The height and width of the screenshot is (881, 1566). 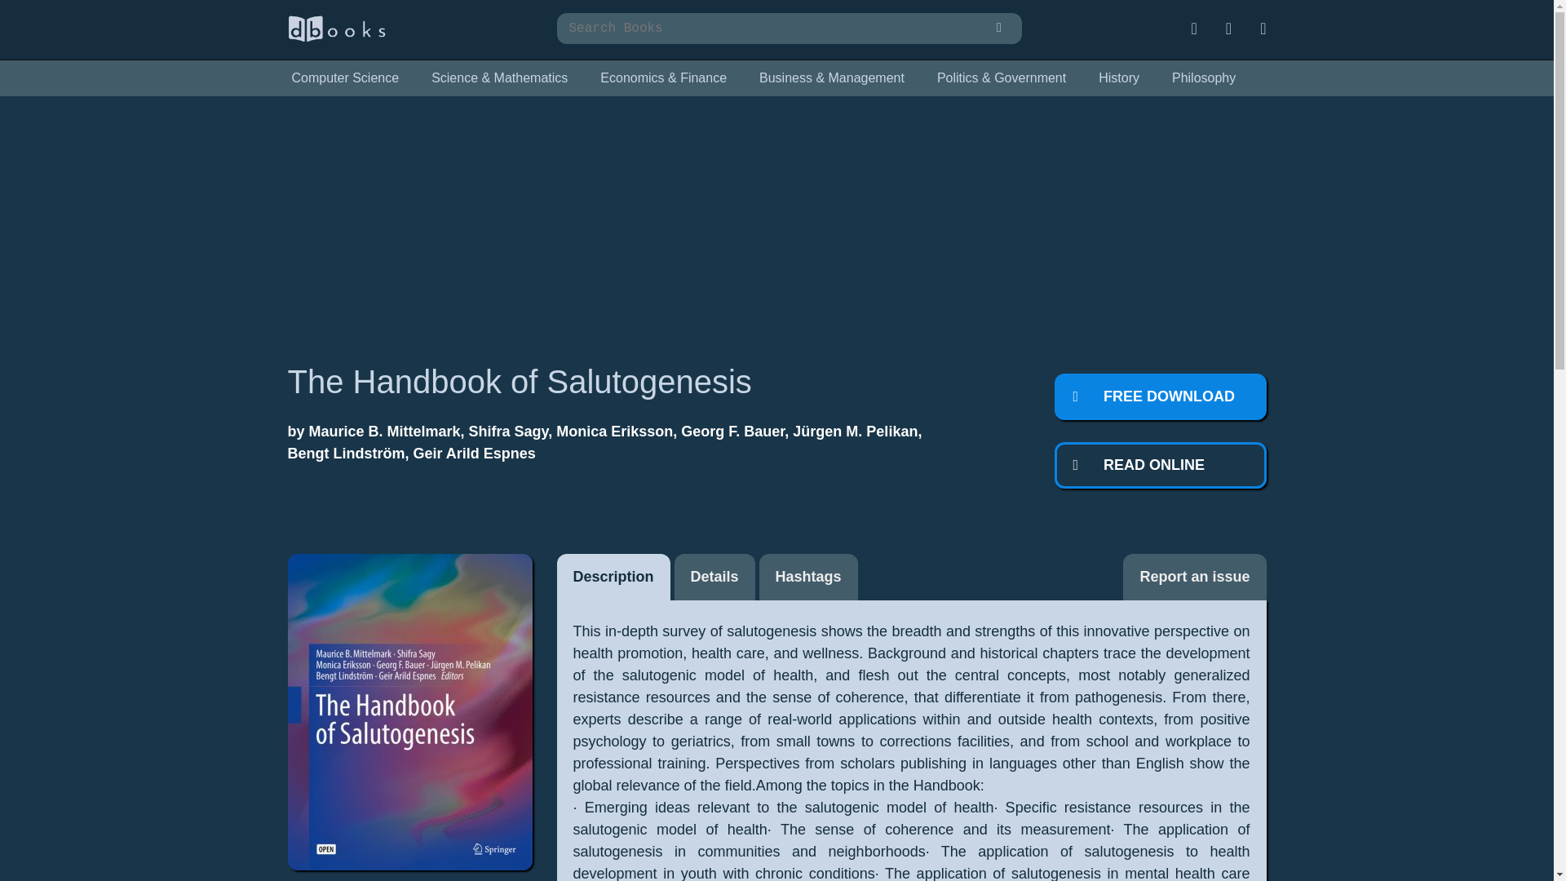 What do you see at coordinates (336, 38) in the screenshot?
I see `dBooks.org` at bounding box center [336, 38].